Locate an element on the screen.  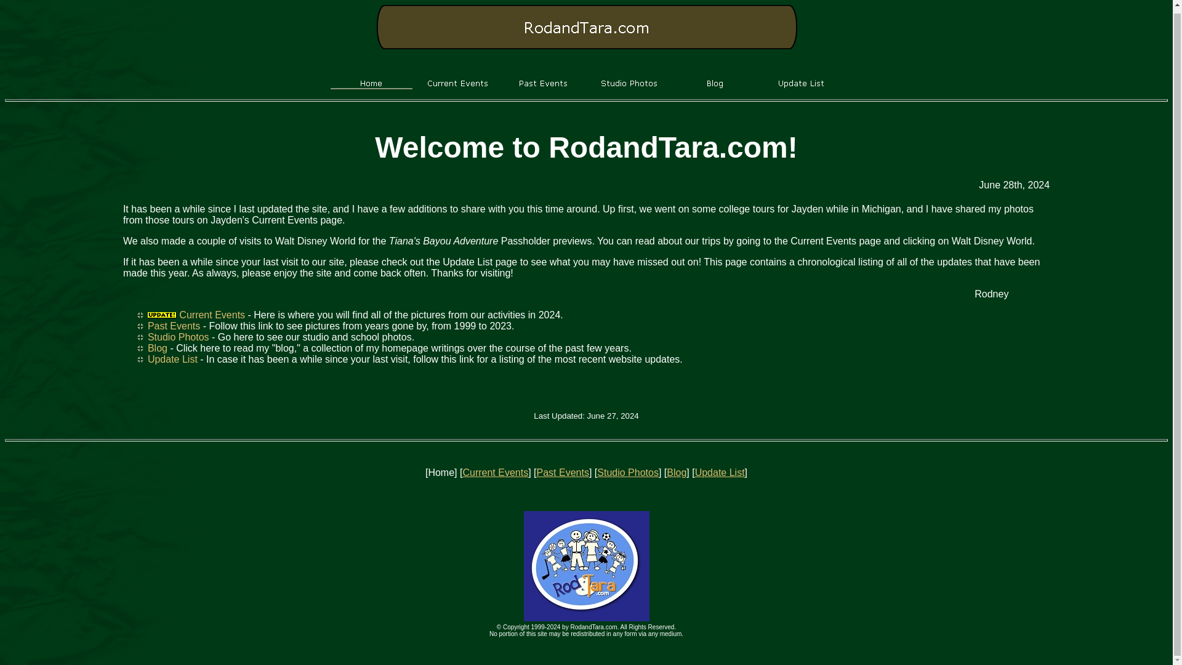
Blog is located at coordinates (676, 473).